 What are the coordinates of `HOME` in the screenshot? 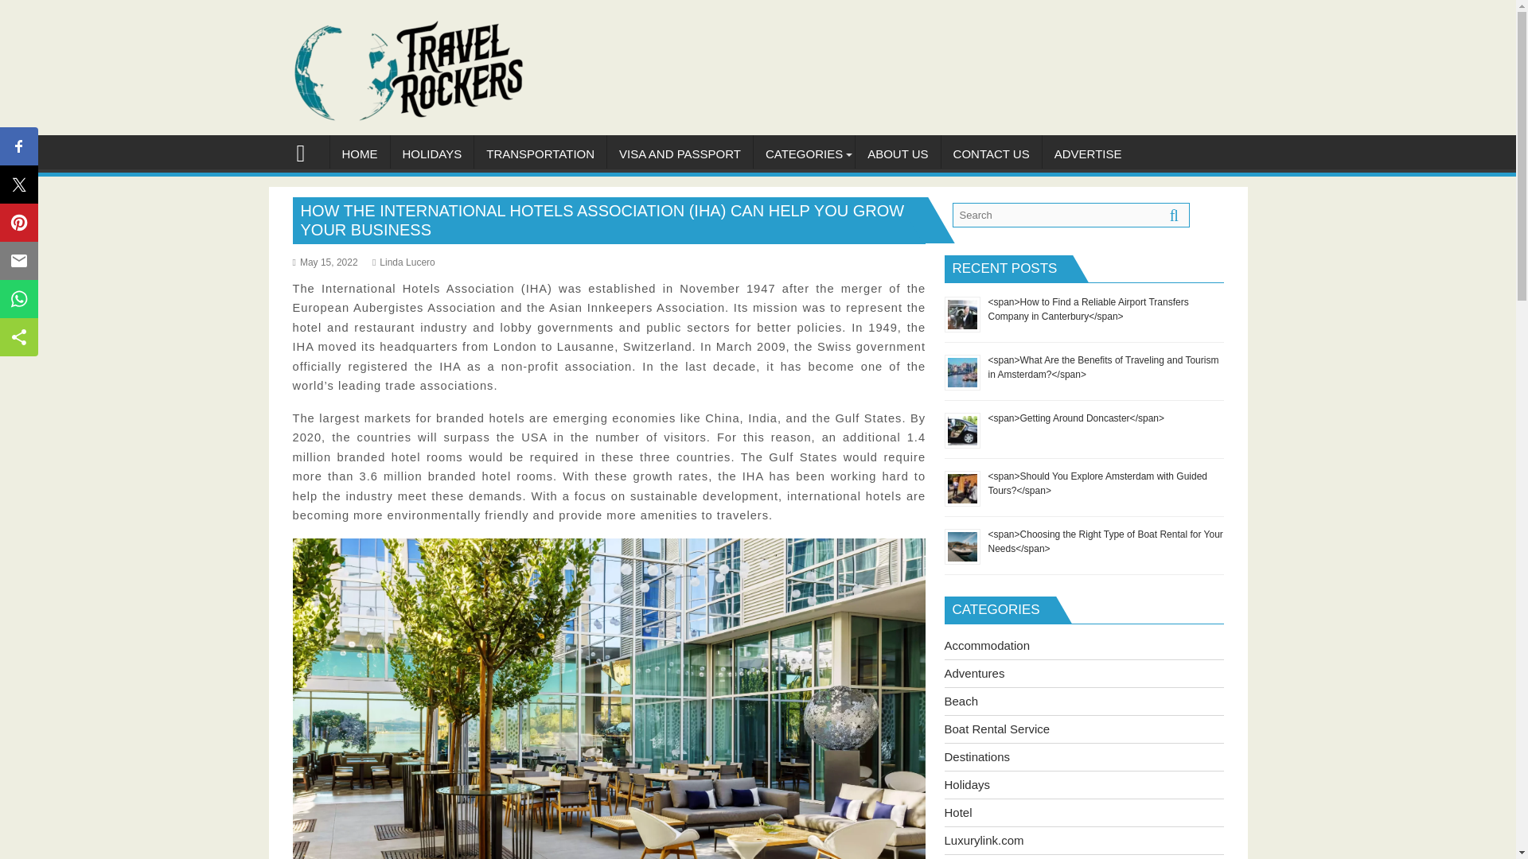 It's located at (360, 154).